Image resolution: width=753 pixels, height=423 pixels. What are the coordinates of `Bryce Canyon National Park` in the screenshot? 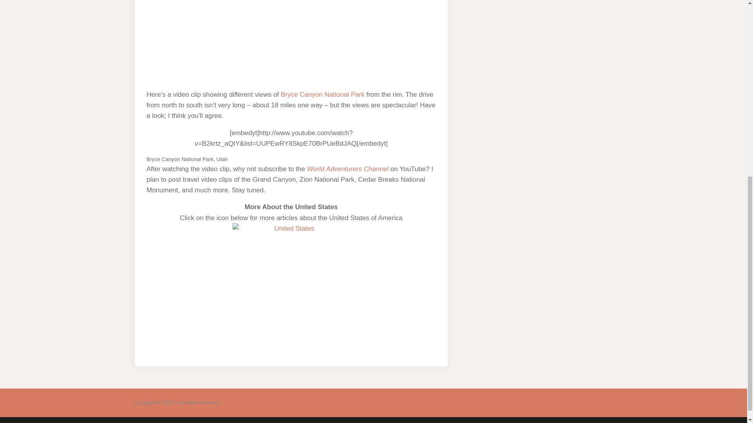 It's located at (322, 94).